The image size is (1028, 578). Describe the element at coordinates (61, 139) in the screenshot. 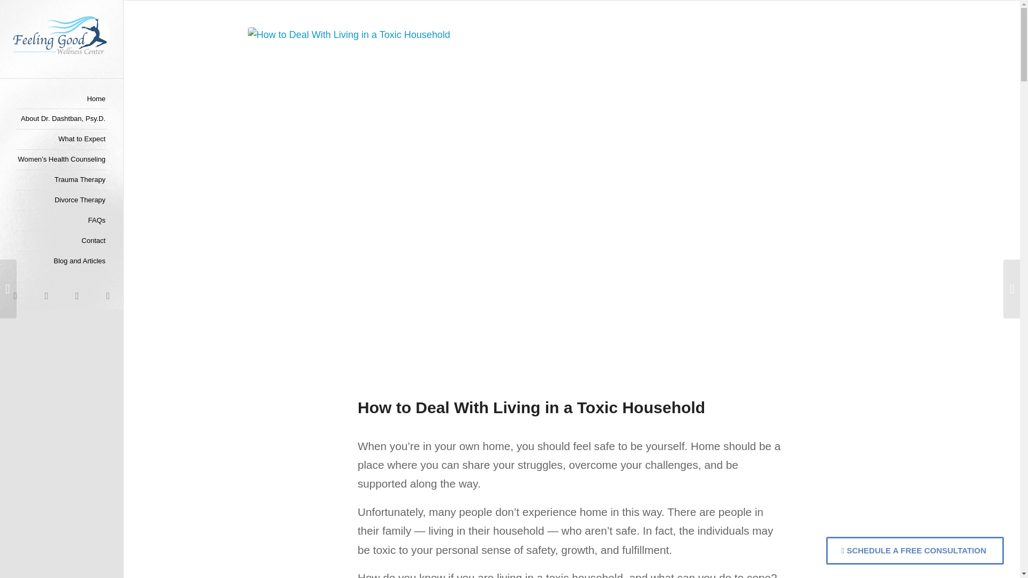

I see `What to Expect` at that location.